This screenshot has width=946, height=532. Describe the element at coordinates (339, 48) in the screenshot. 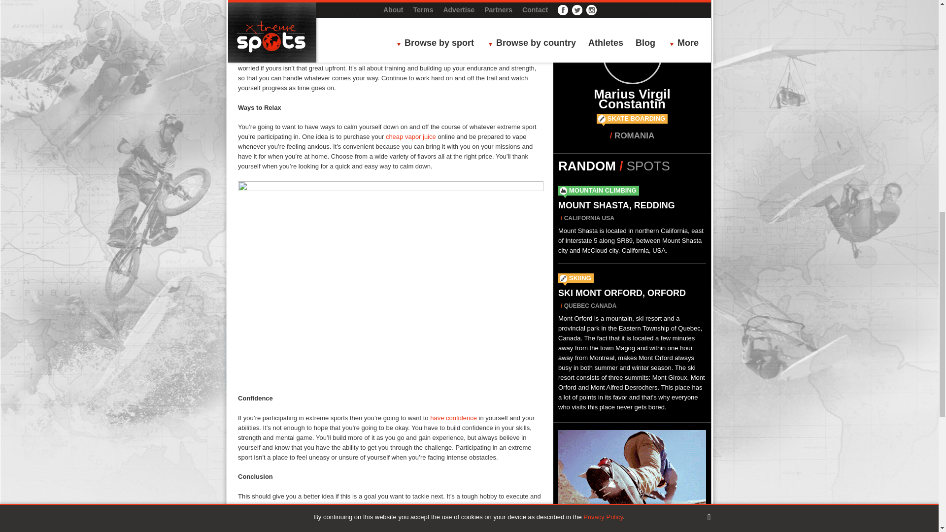

I see `have stamina` at that location.